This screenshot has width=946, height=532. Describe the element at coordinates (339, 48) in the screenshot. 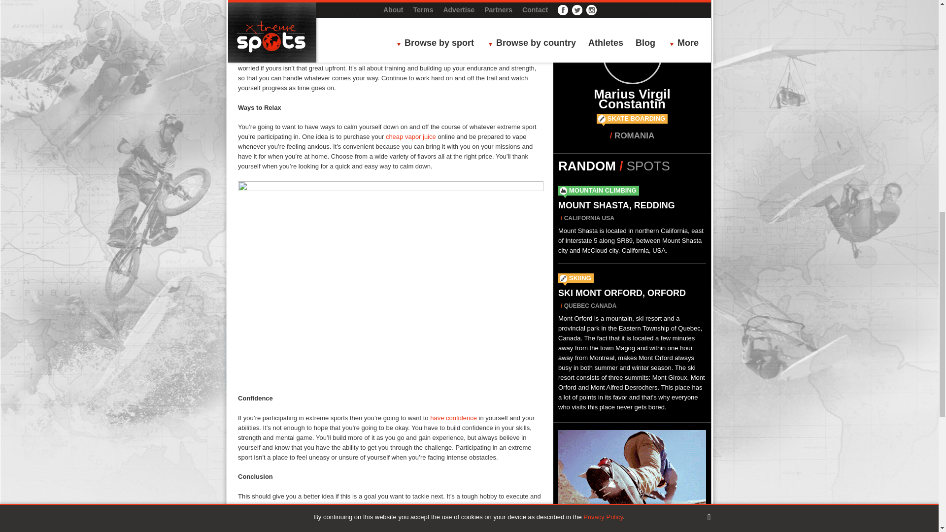

I see `have stamina` at that location.